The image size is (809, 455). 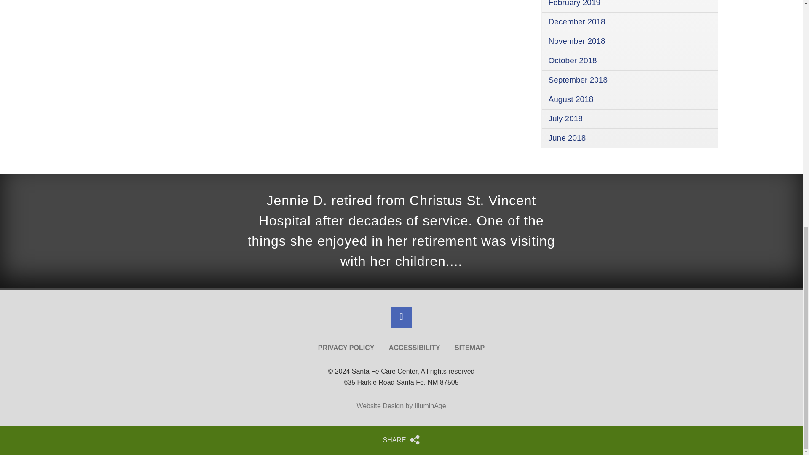 I want to click on November 2018, so click(x=576, y=41).